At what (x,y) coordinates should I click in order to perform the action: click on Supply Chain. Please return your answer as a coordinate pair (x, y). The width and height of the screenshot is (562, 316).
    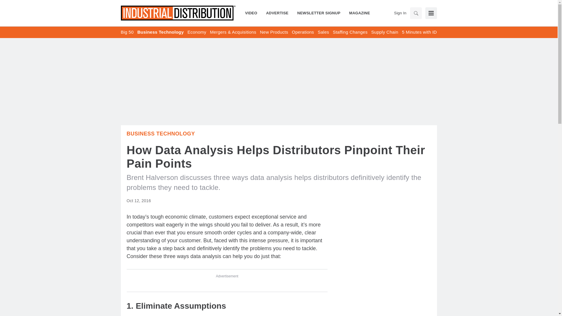
    Looking at the image, I should click on (384, 32).